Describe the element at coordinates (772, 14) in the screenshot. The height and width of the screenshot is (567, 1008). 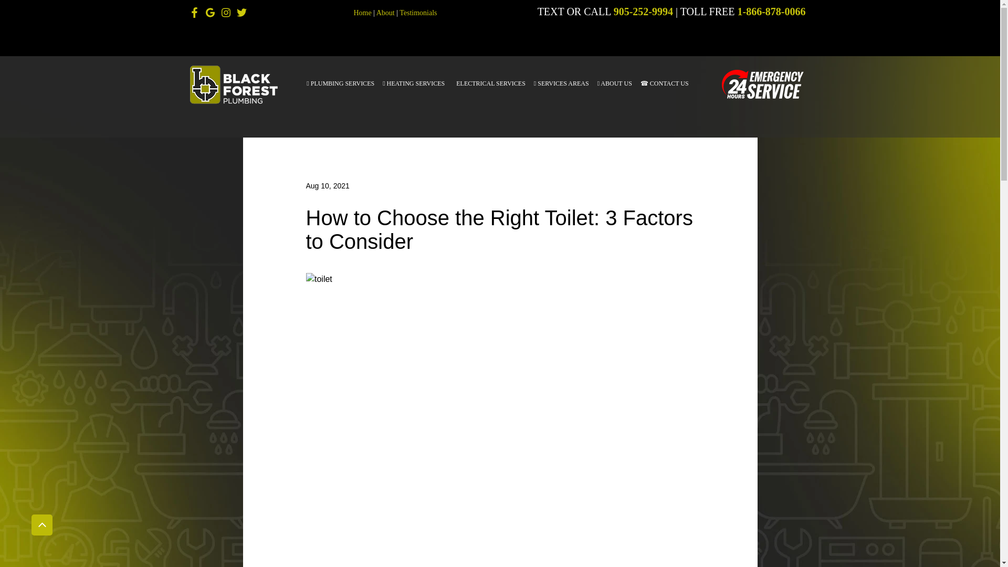
I see `1-866-878-0066` at that location.